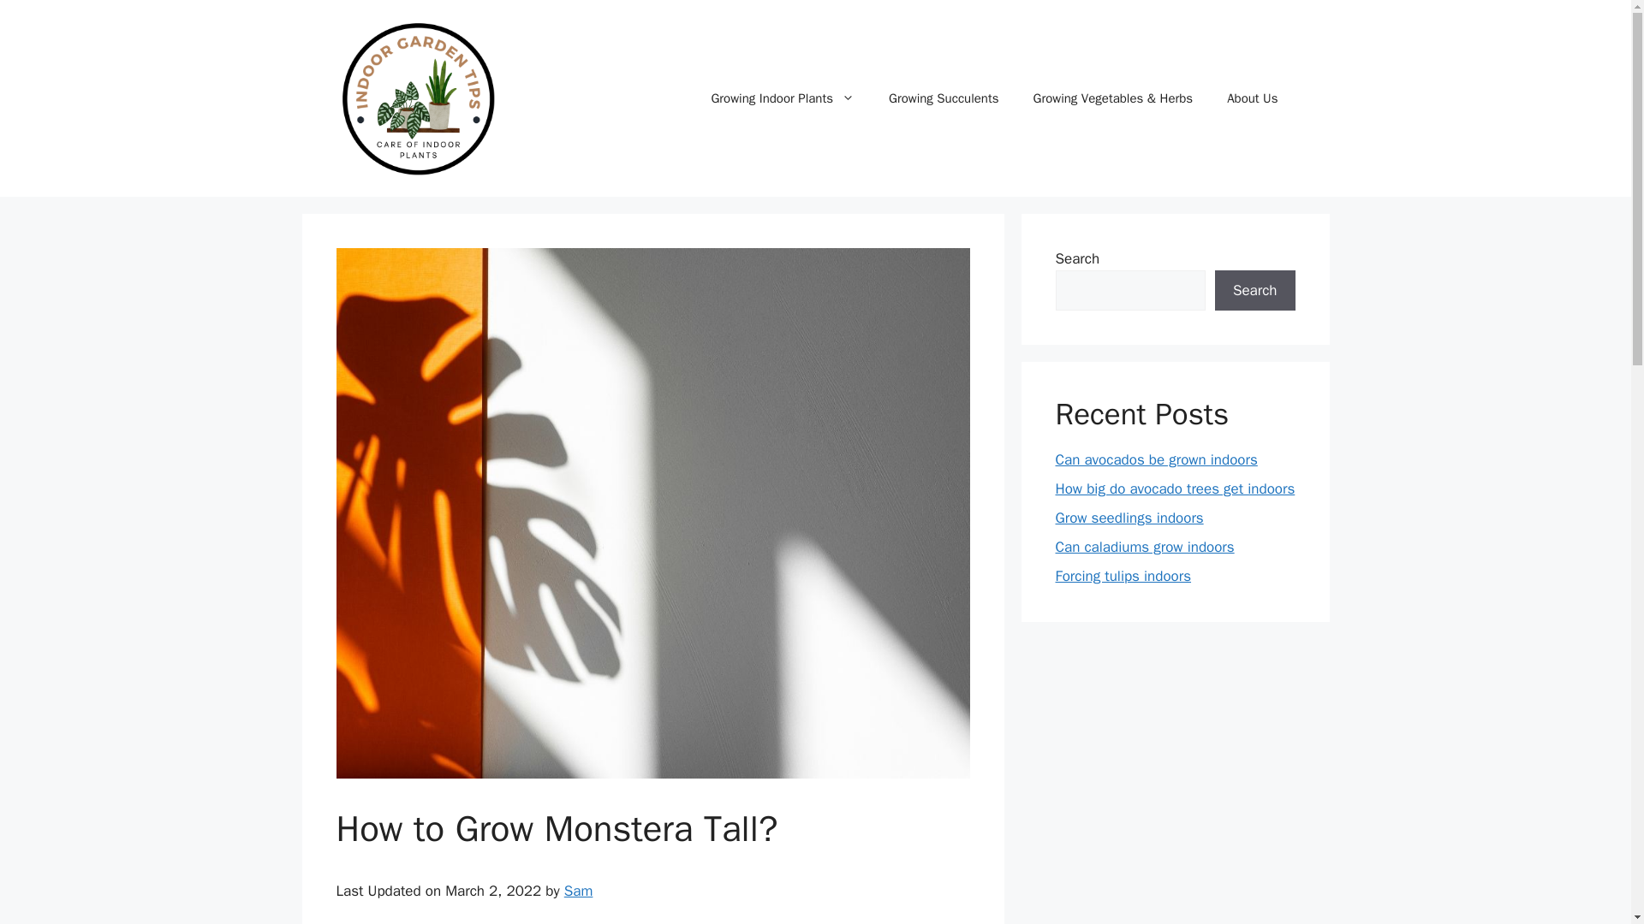 This screenshot has width=1644, height=924. I want to click on Can caladiums grow indoors, so click(1144, 547).